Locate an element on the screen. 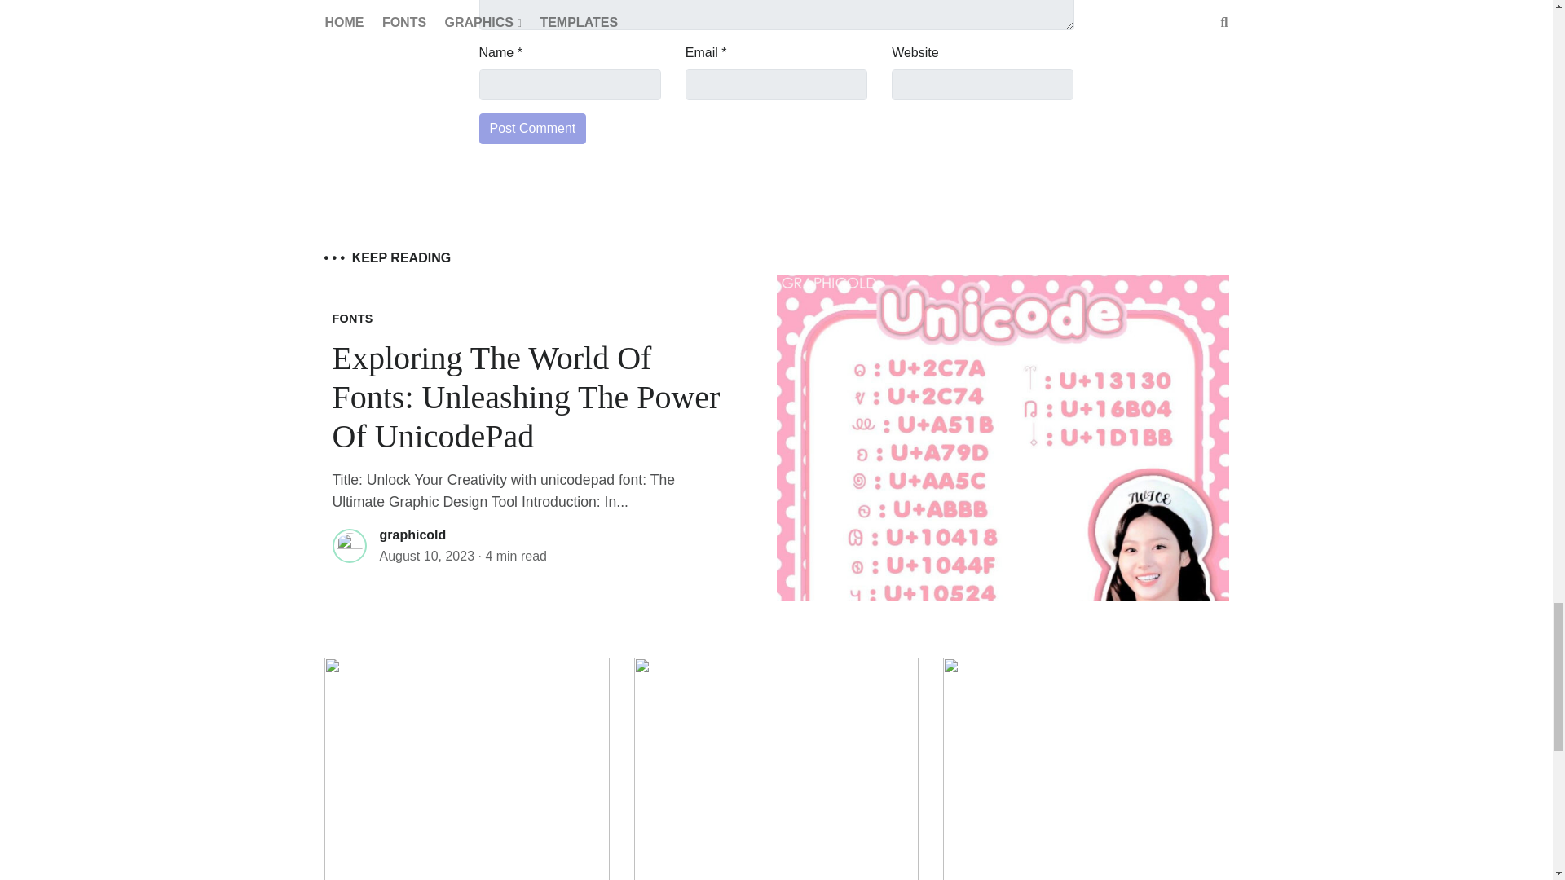 Image resolution: width=1565 pixels, height=880 pixels. Post Comment is located at coordinates (533, 129).